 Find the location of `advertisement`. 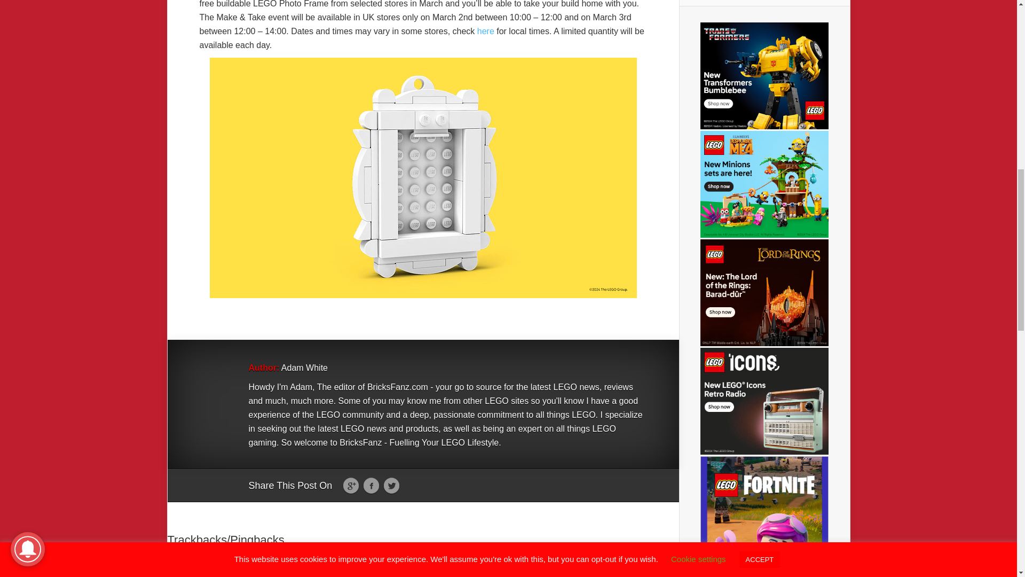

advertisement is located at coordinates (764, 401).